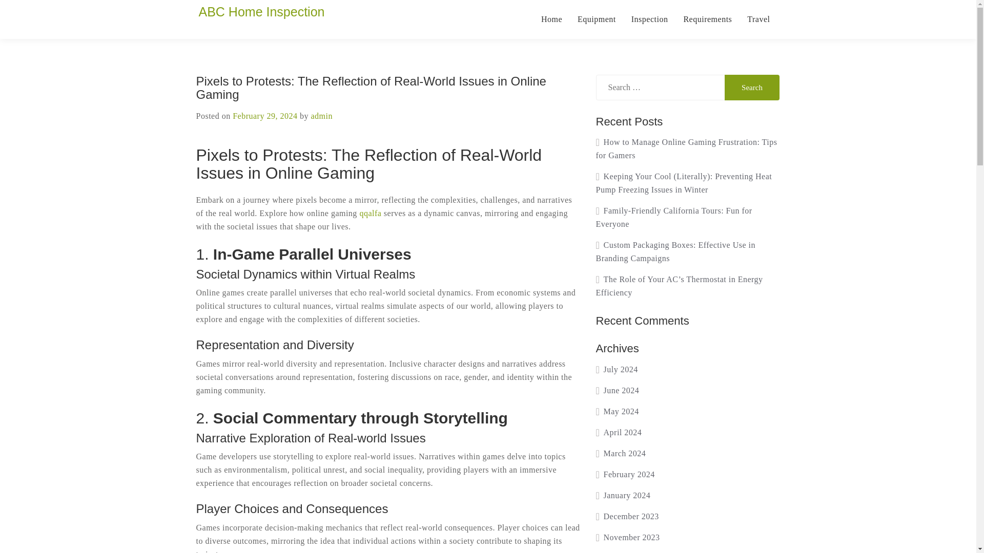  What do you see at coordinates (597, 19) in the screenshot?
I see `Equipment` at bounding box center [597, 19].